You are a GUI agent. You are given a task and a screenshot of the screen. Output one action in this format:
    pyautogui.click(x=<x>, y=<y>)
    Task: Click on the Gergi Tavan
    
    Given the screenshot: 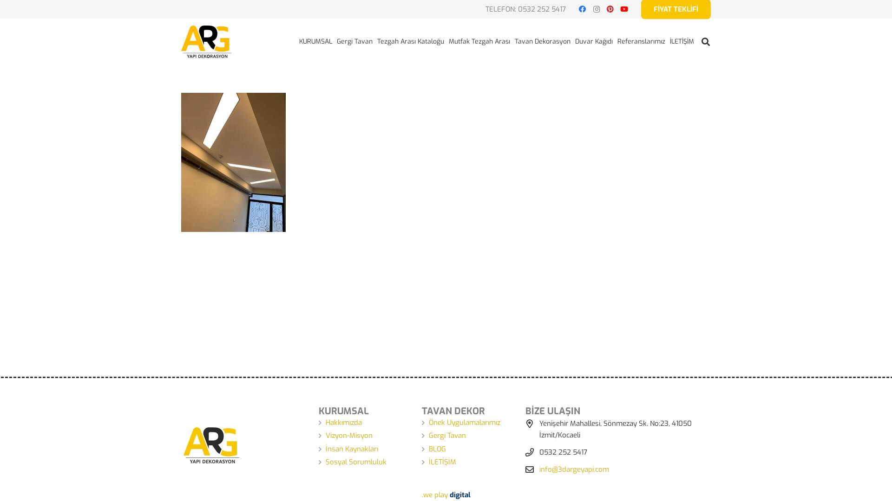 What is the action you would take?
    pyautogui.click(x=447, y=436)
    